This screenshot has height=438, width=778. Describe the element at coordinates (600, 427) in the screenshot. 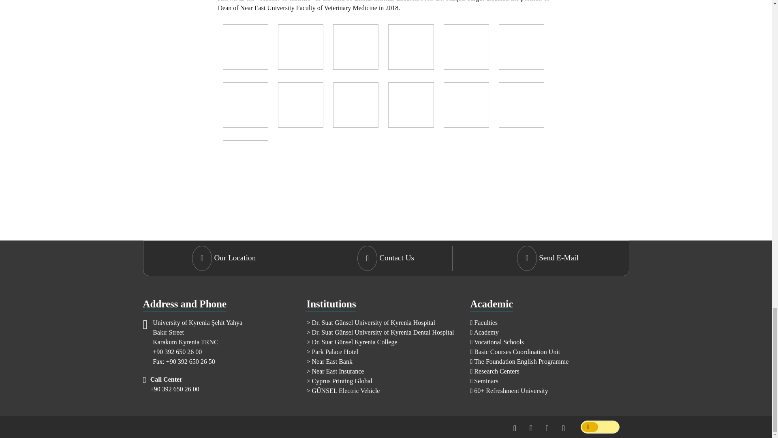

I see `dark` at that location.